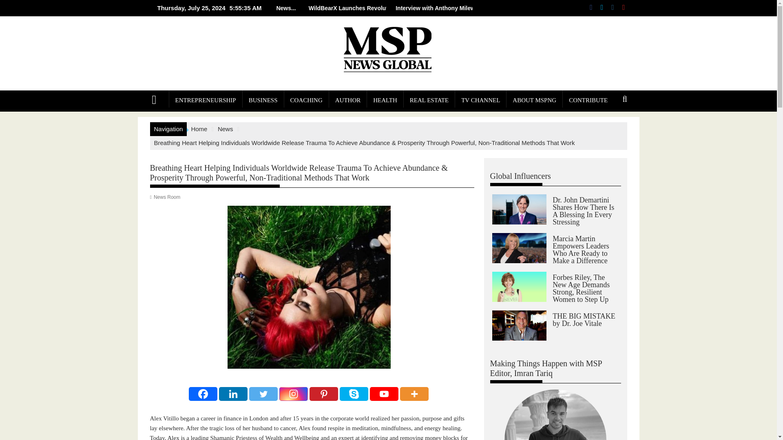 The width and height of the screenshot is (783, 440). I want to click on News, so click(225, 129).